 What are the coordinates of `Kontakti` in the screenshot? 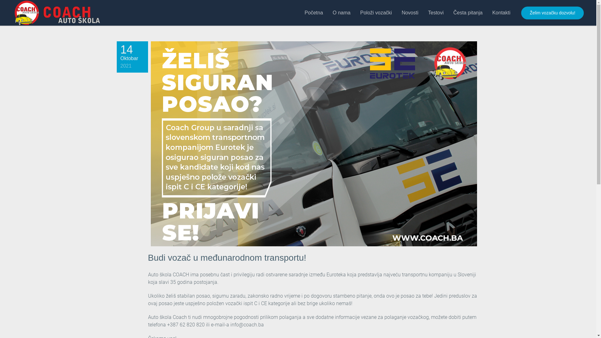 It's located at (501, 13).